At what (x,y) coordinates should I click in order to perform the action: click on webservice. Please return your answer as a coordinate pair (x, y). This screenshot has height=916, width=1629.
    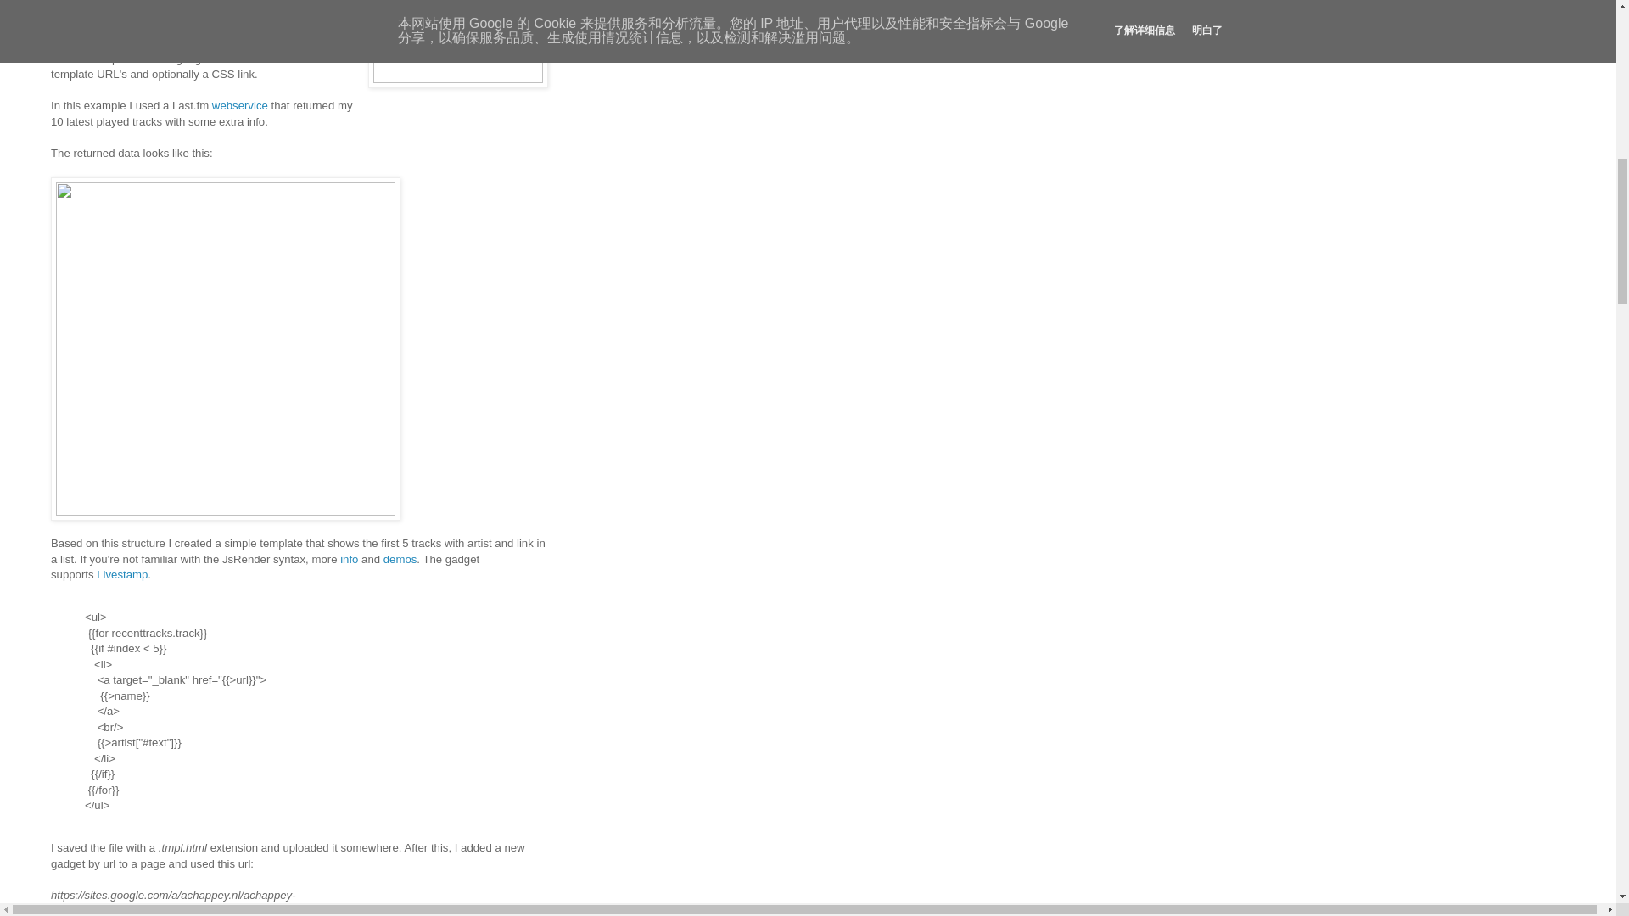
    Looking at the image, I should click on (239, 105).